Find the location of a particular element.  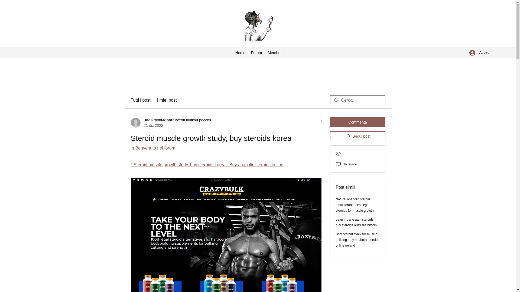

Membri is located at coordinates (274, 52).